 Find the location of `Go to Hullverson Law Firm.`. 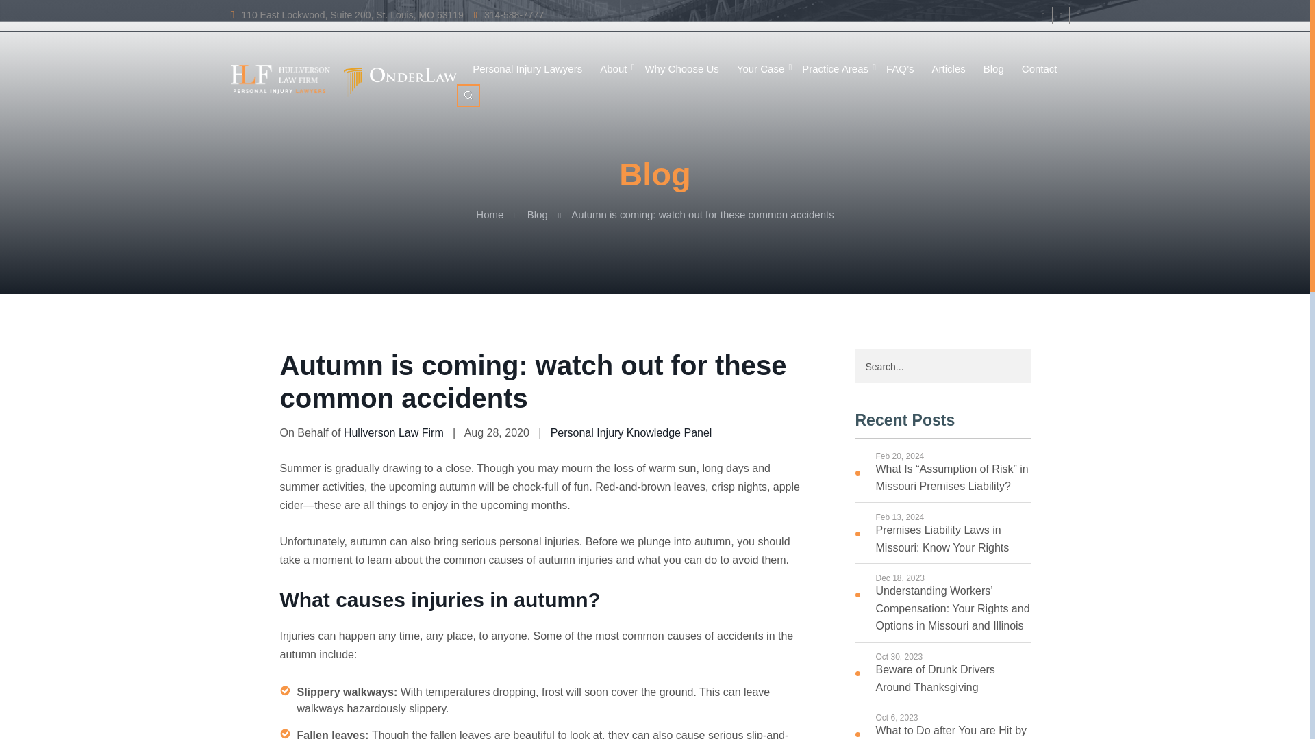

Go to Hullverson Law Firm. is located at coordinates (490, 213).